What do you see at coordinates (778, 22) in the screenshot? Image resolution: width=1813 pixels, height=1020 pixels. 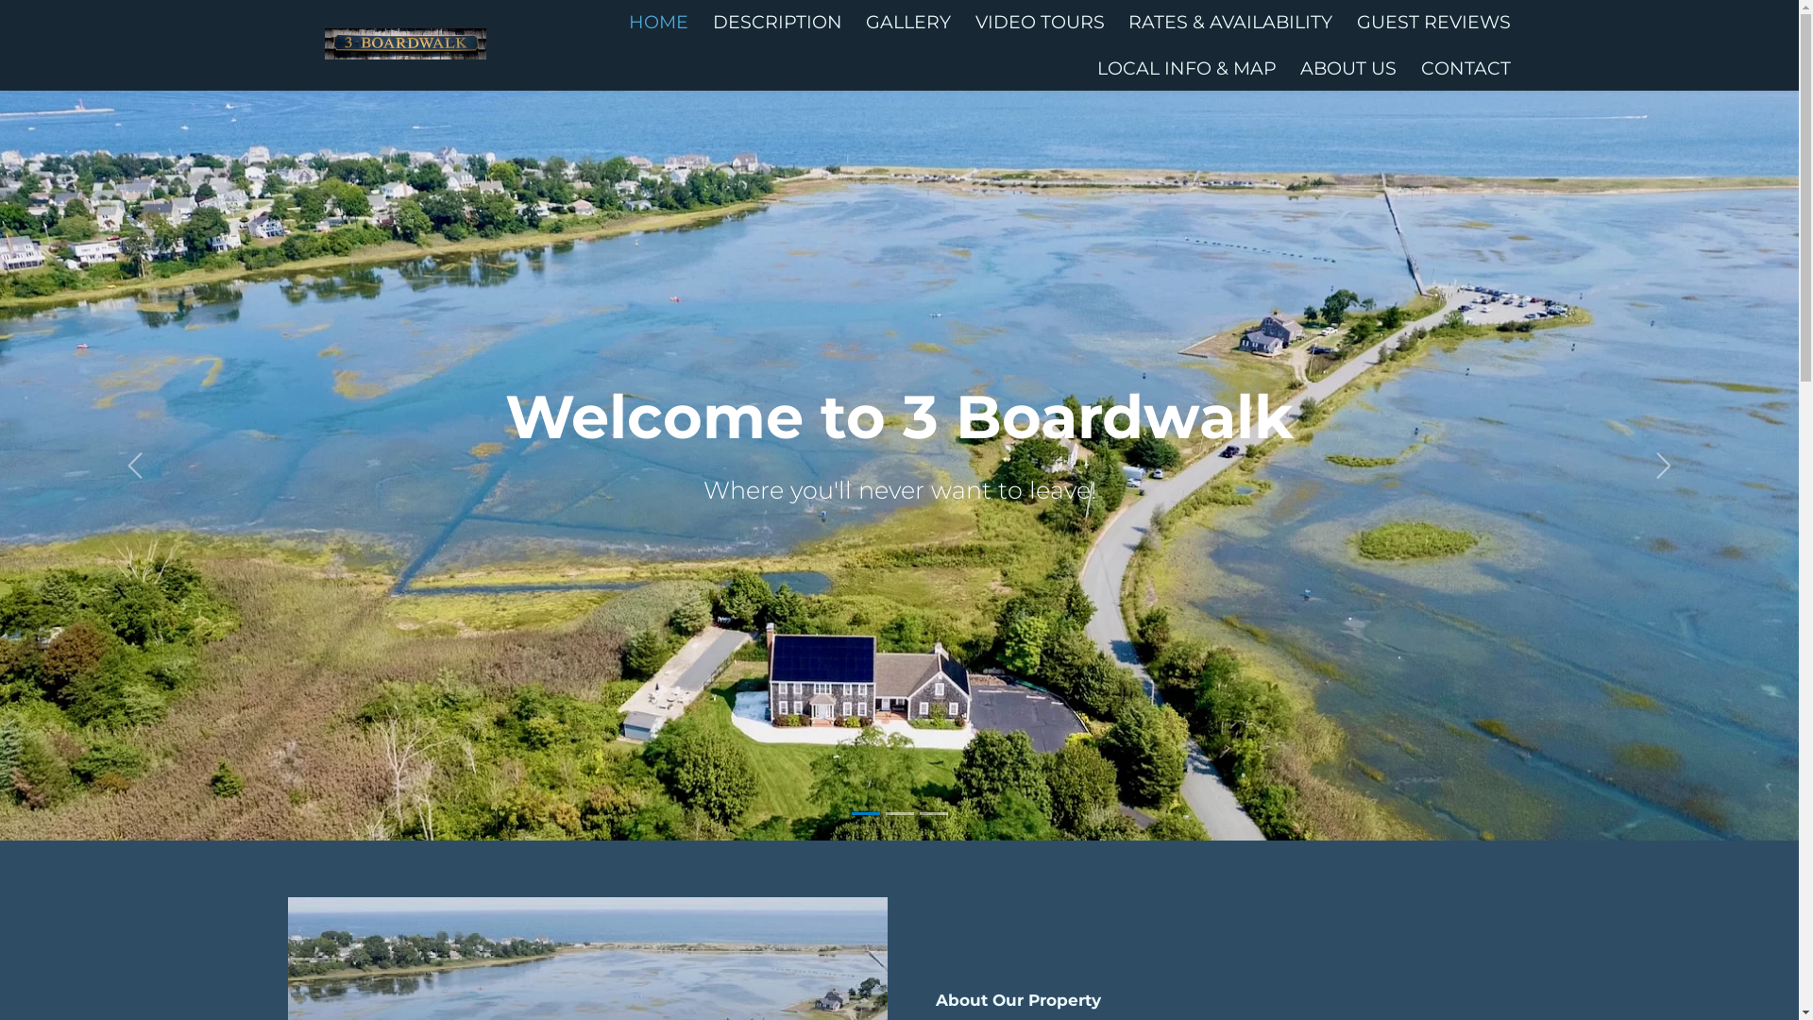 I see `DESCRIPTION` at bounding box center [778, 22].